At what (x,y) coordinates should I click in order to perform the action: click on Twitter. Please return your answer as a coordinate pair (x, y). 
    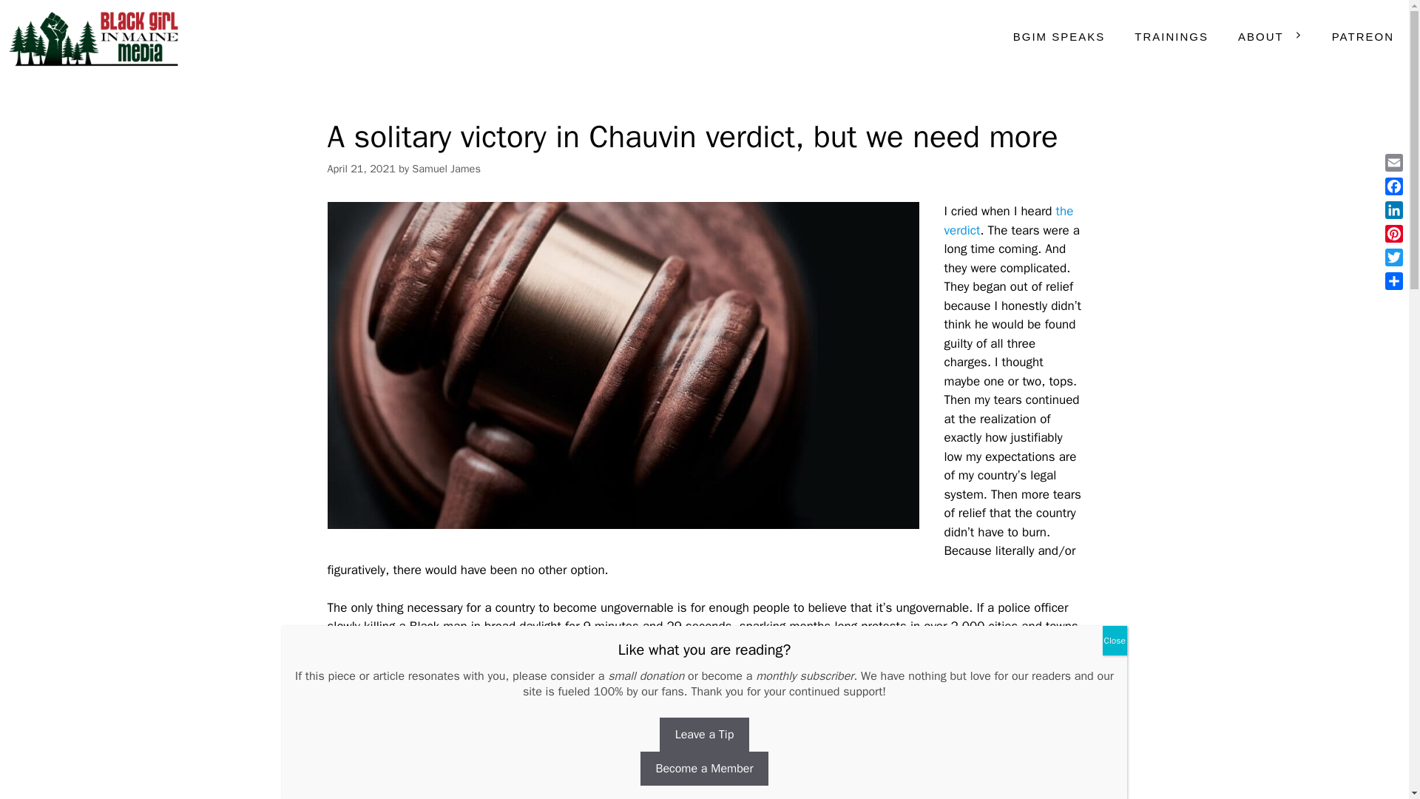
    Looking at the image, I should click on (1393, 257).